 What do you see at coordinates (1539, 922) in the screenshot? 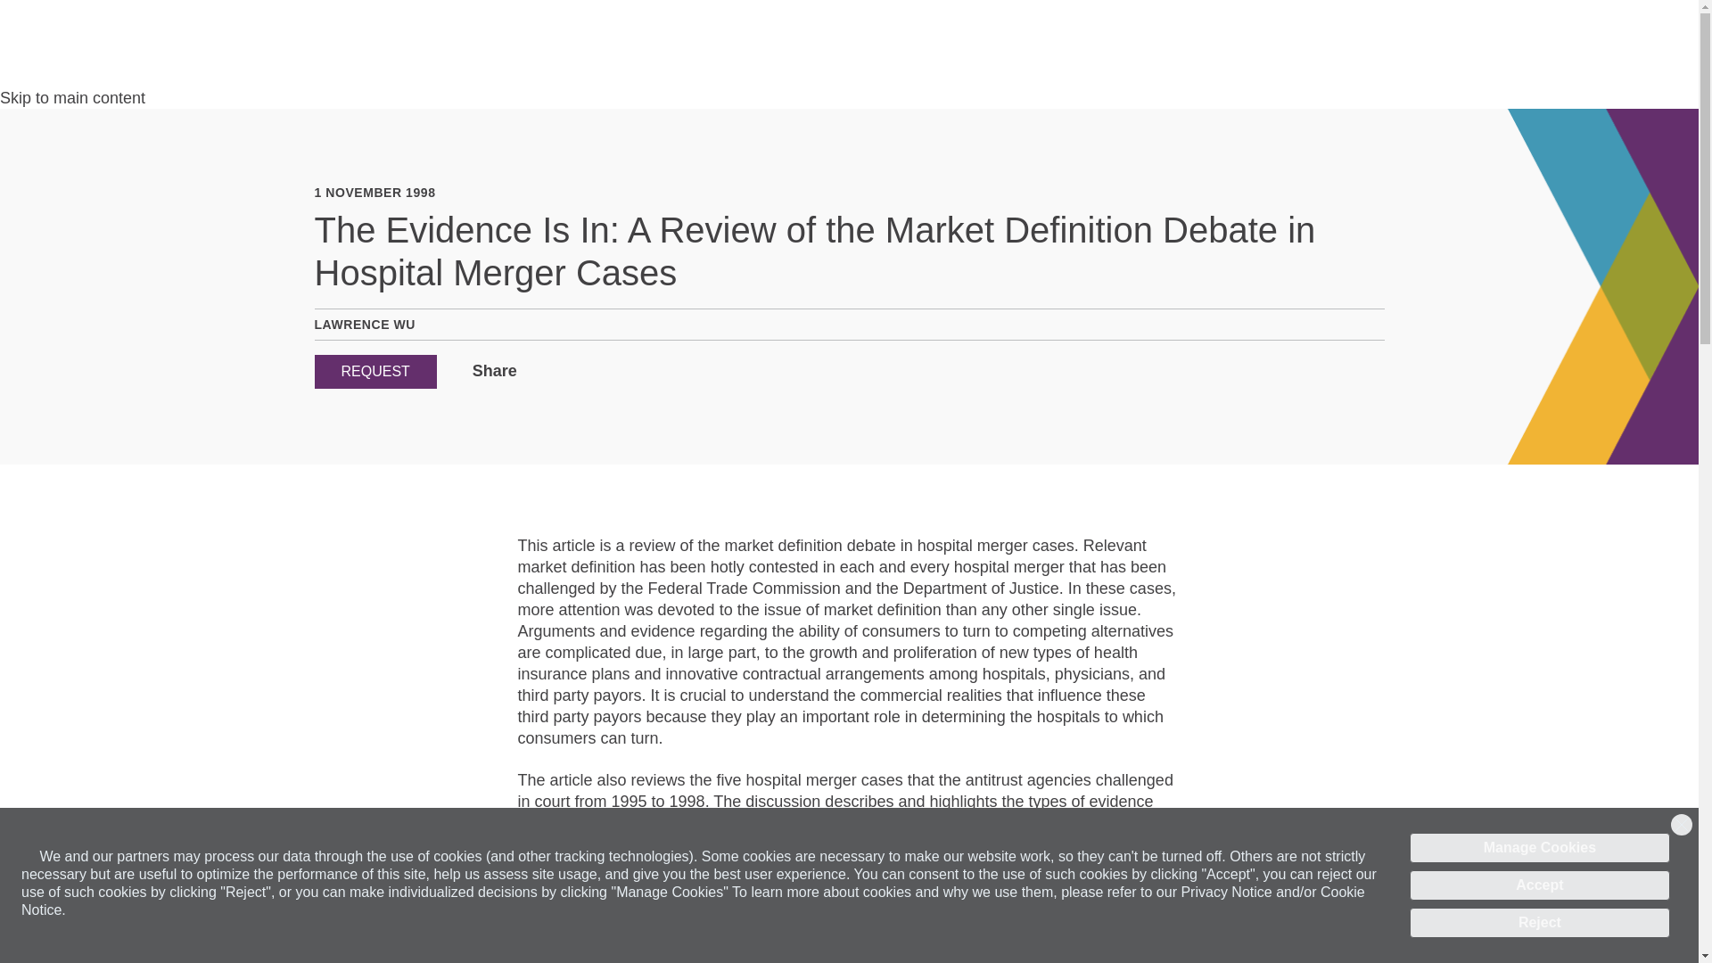
I see `Reject` at bounding box center [1539, 922].